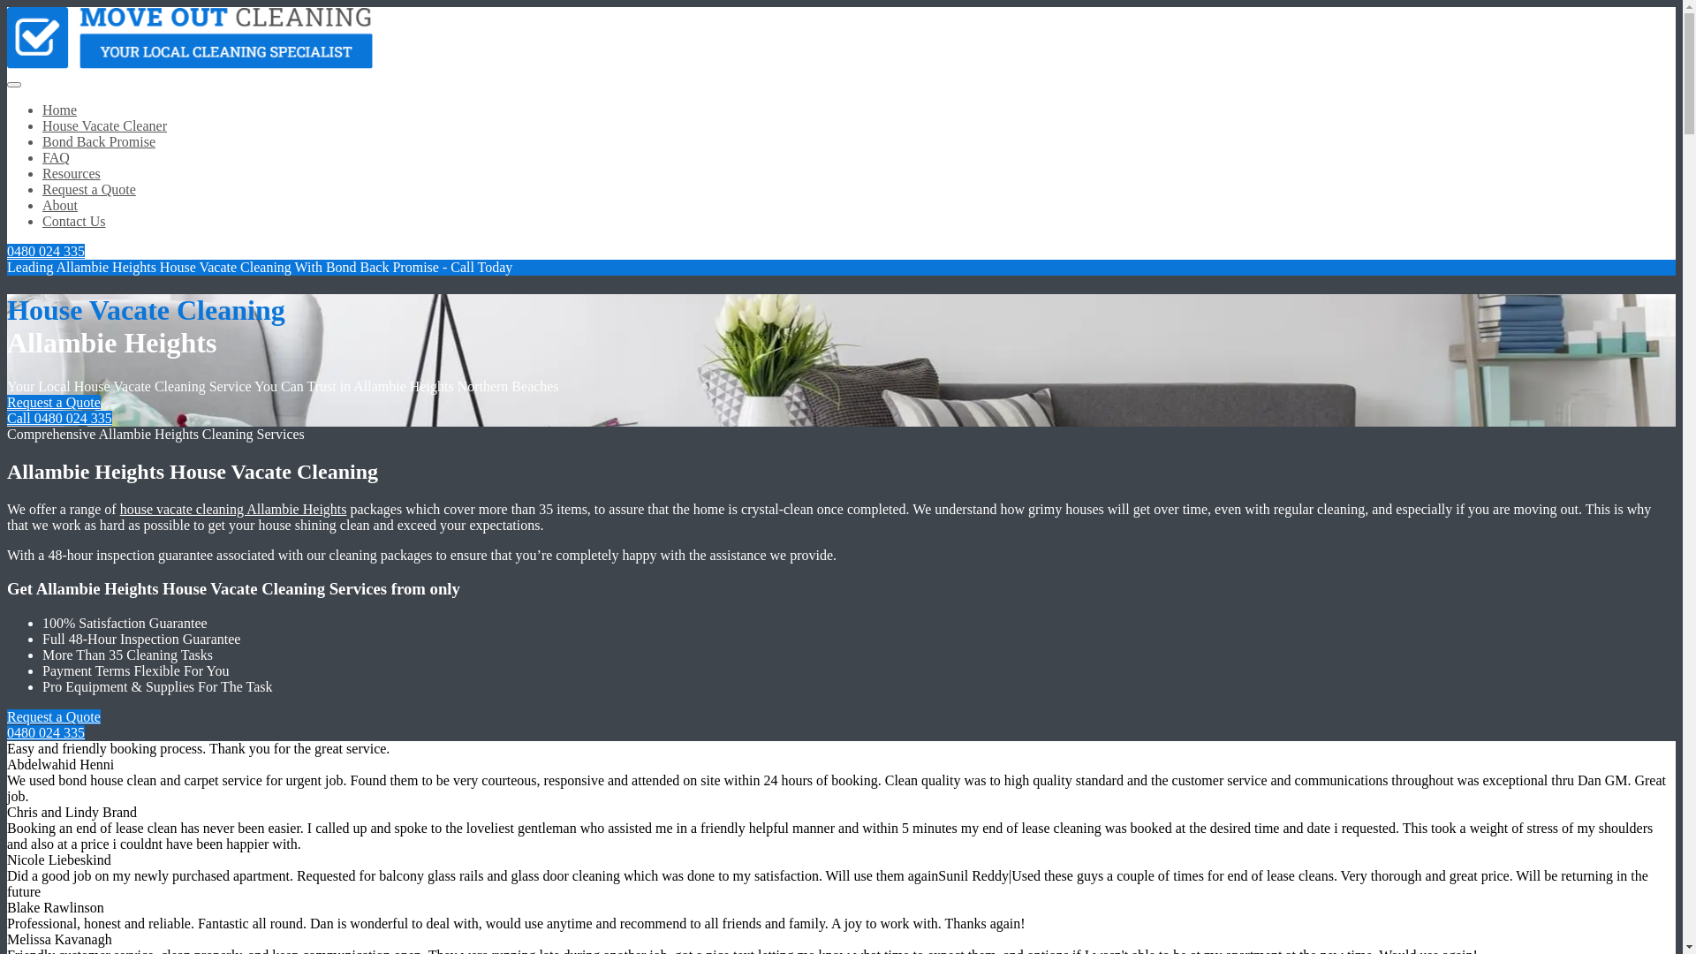  I want to click on 0480 024 335, so click(46, 733).